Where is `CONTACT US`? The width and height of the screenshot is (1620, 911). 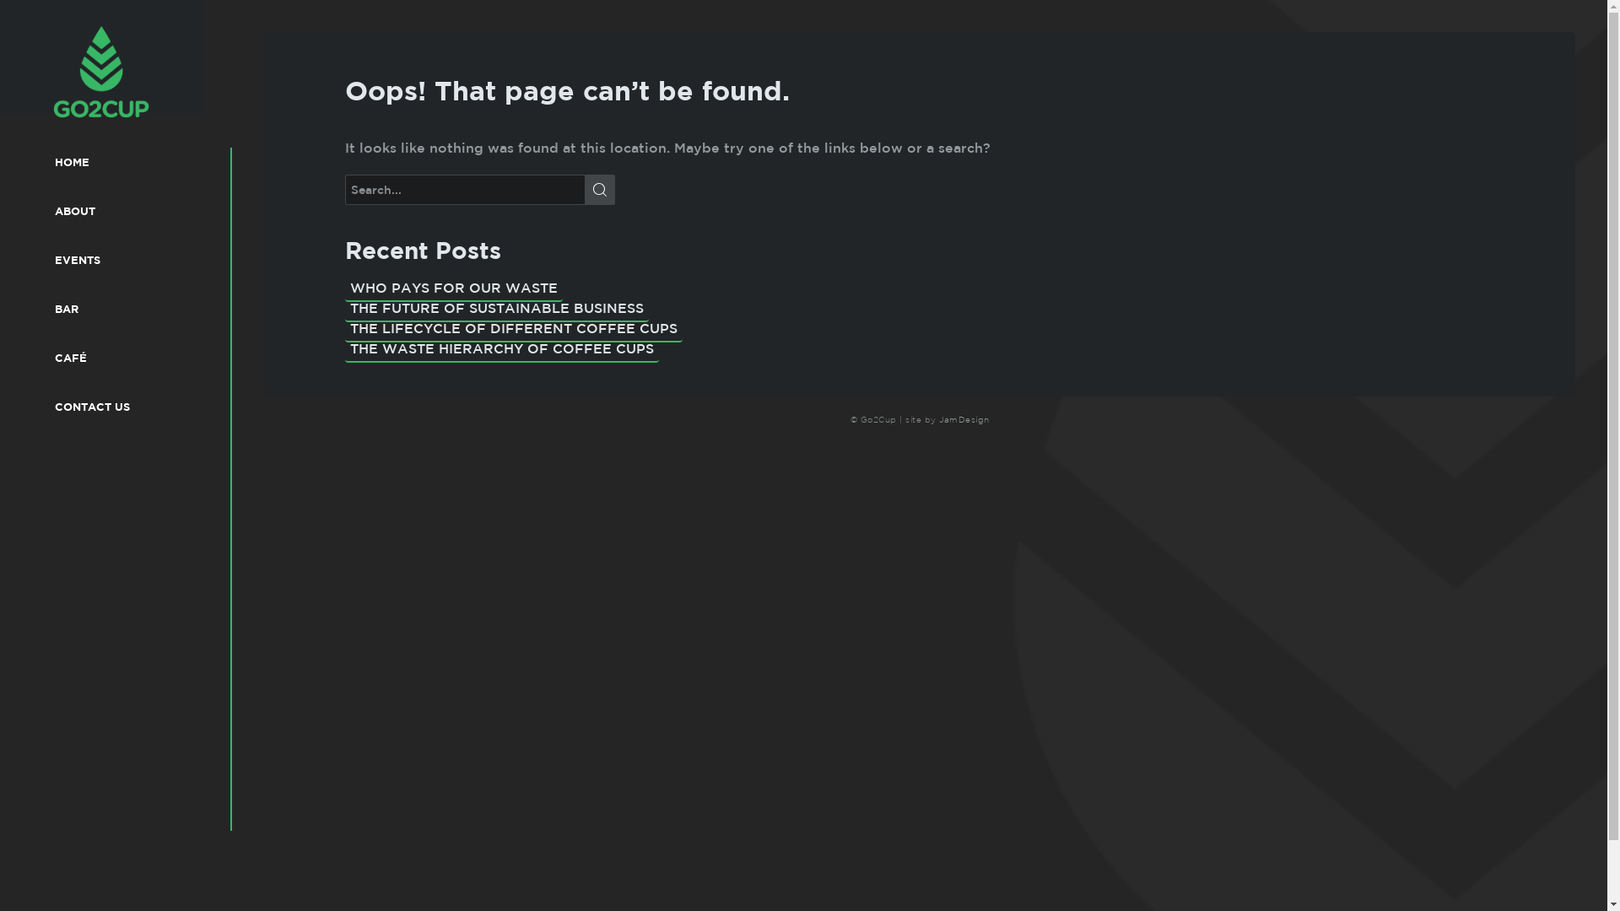
CONTACT US is located at coordinates (121, 406).